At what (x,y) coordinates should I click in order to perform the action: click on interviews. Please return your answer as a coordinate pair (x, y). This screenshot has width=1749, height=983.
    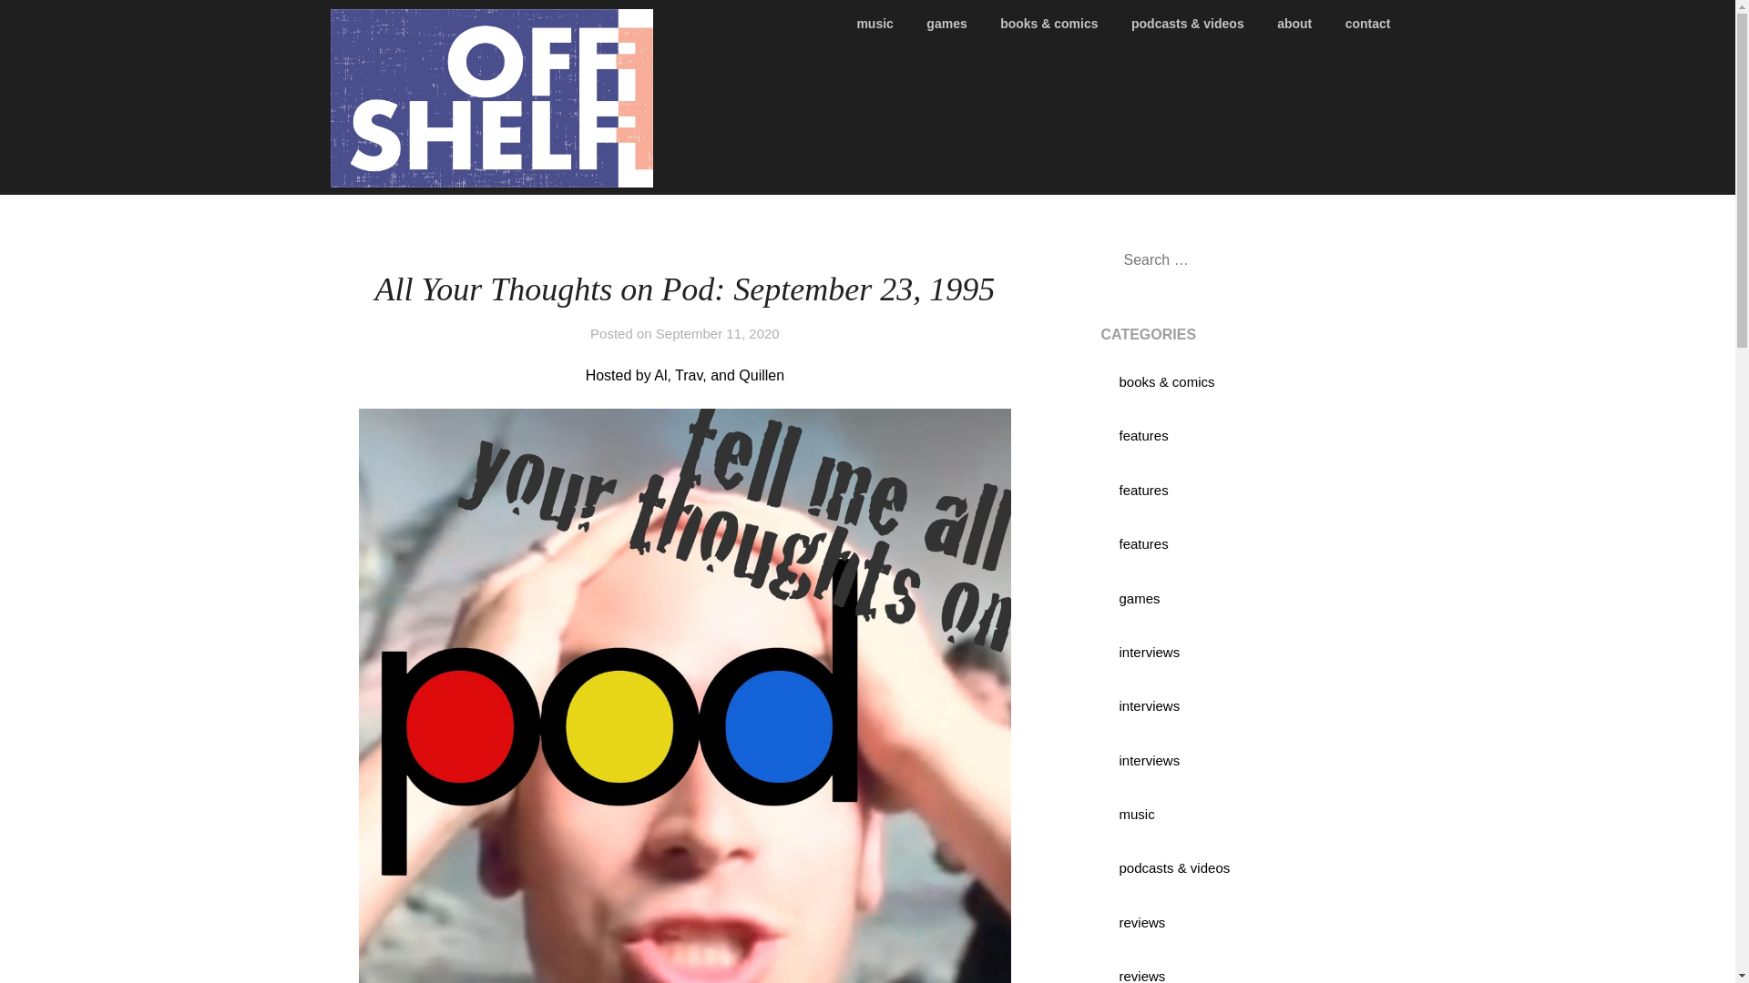
    Looking at the image, I should click on (1149, 652).